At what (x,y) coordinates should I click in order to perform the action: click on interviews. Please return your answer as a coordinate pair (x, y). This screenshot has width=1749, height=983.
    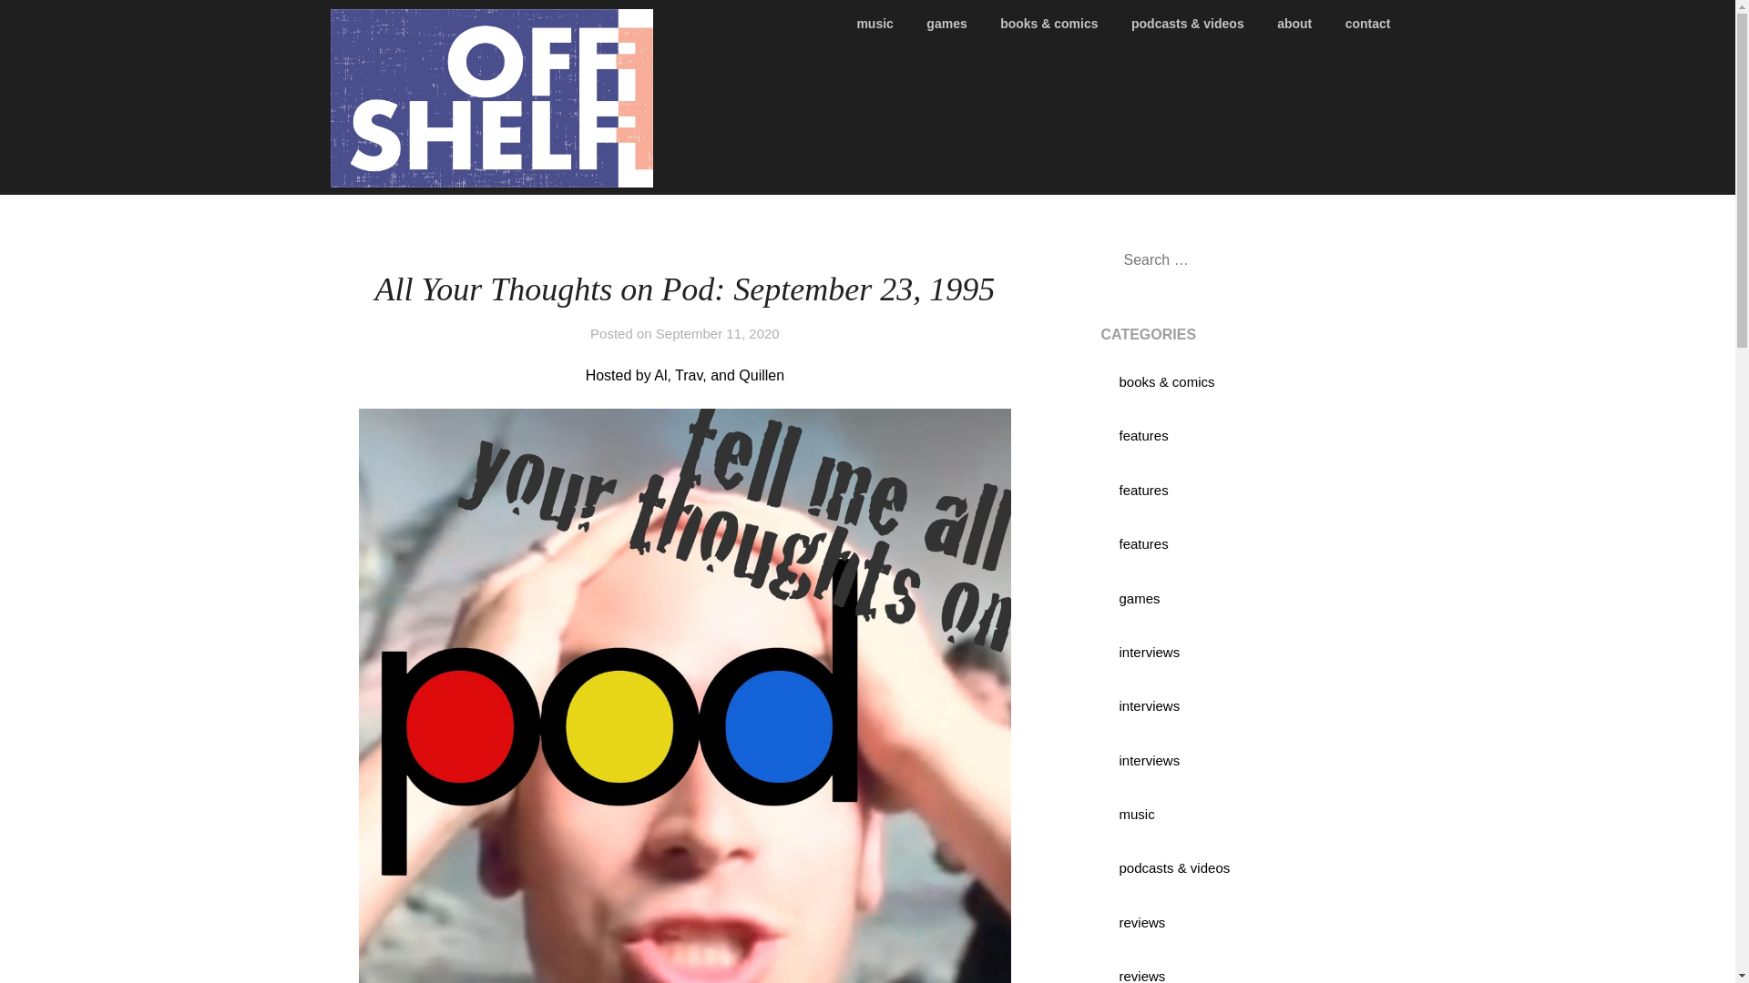
    Looking at the image, I should click on (1149, 652).